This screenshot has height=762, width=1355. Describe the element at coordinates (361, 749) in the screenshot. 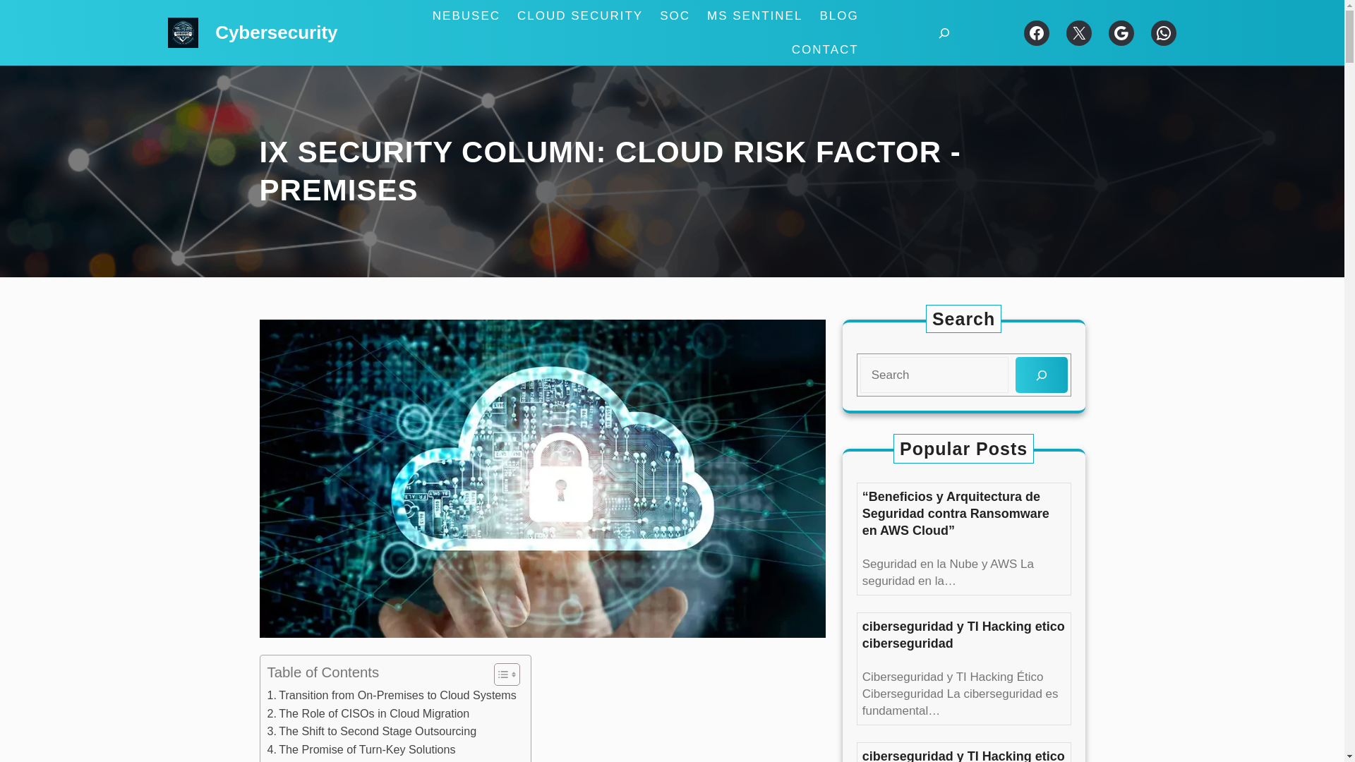

I see `The Promise of Turn-Key Solutions` at that location.